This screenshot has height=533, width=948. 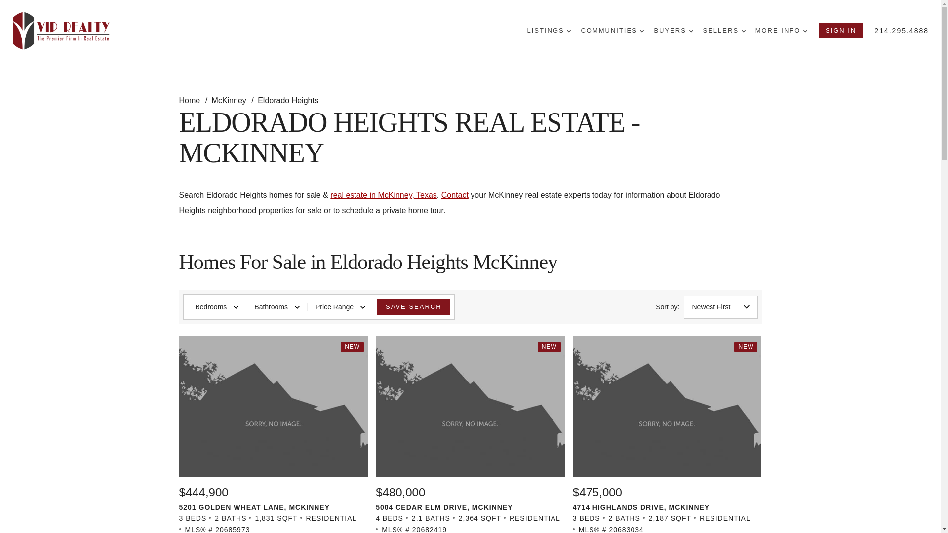 I want to click on DROPDOWN ARROW, so click(x=743, y=31).